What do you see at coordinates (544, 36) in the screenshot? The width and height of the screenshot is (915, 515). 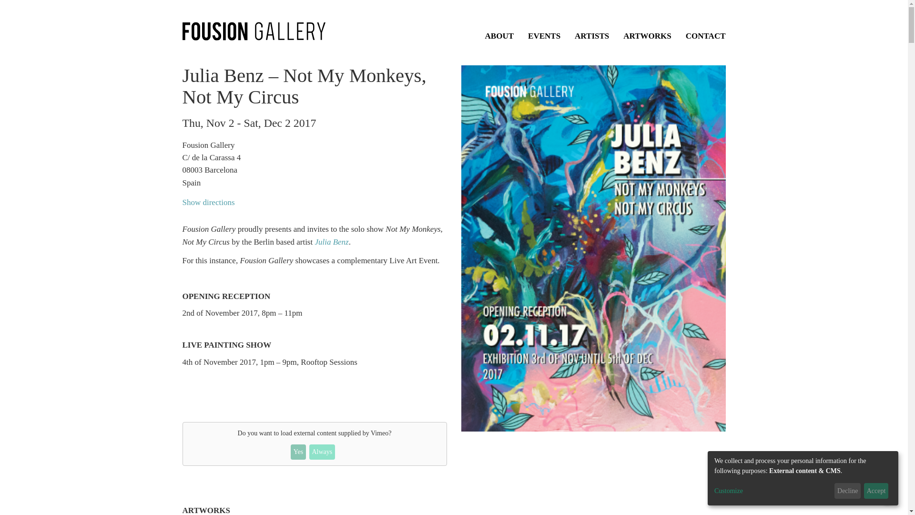 I see `EVENTS` at bounding box center [544, 36].